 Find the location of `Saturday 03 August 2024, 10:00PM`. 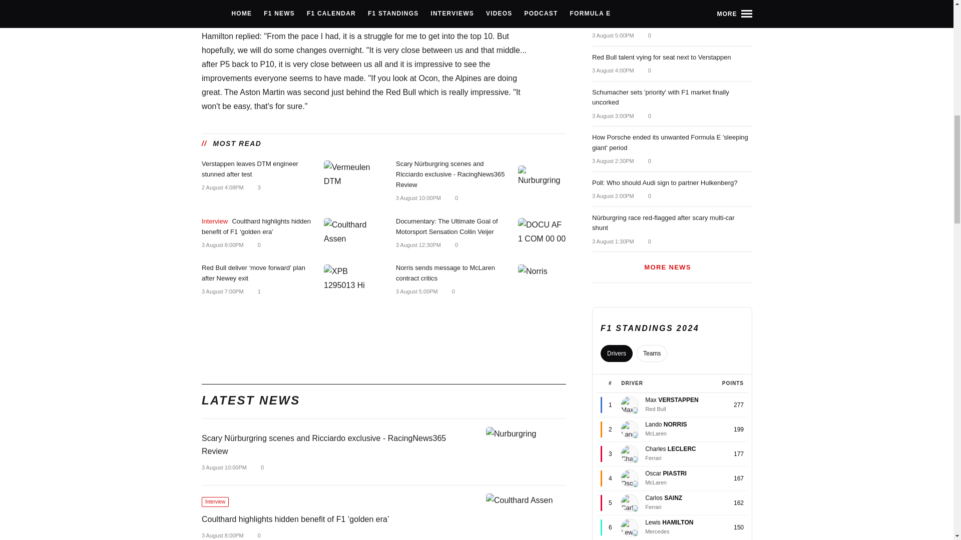

Saturday 03 August 2024, 10:00PM is located at coordinates (417, 197).